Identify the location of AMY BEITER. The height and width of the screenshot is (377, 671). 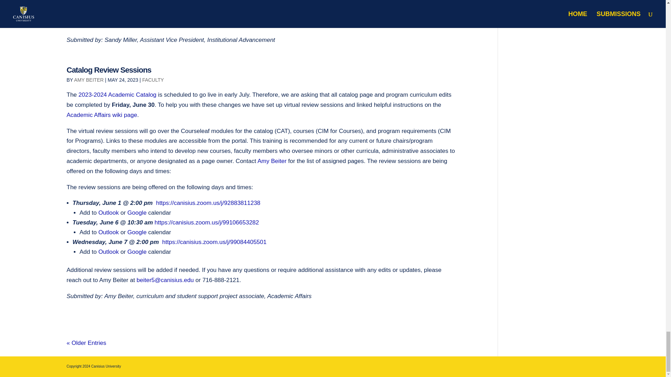
(89, 80).